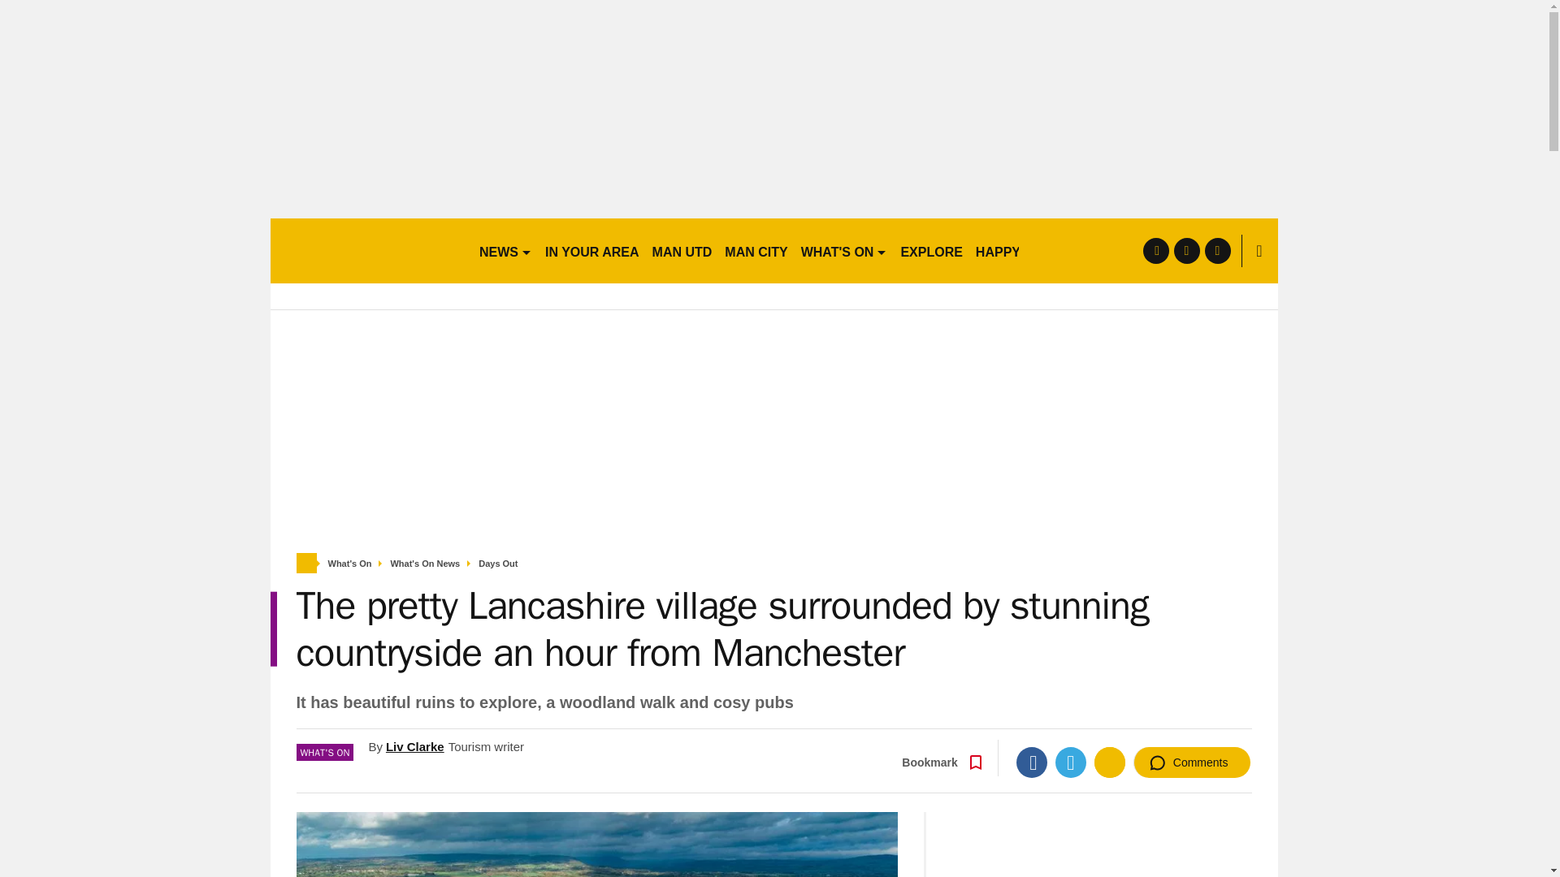 The height and width of the screenshot is (877, 1560). I want to click on NEWS, so click(505, 250).